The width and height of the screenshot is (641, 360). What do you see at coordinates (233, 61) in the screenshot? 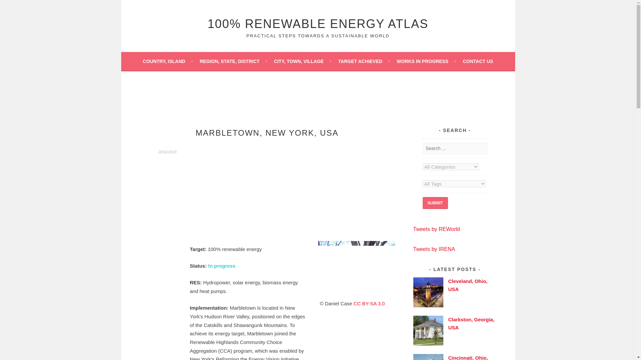
I see `REGION, STATE, DISTRICT` at bounding box center [233, 61].